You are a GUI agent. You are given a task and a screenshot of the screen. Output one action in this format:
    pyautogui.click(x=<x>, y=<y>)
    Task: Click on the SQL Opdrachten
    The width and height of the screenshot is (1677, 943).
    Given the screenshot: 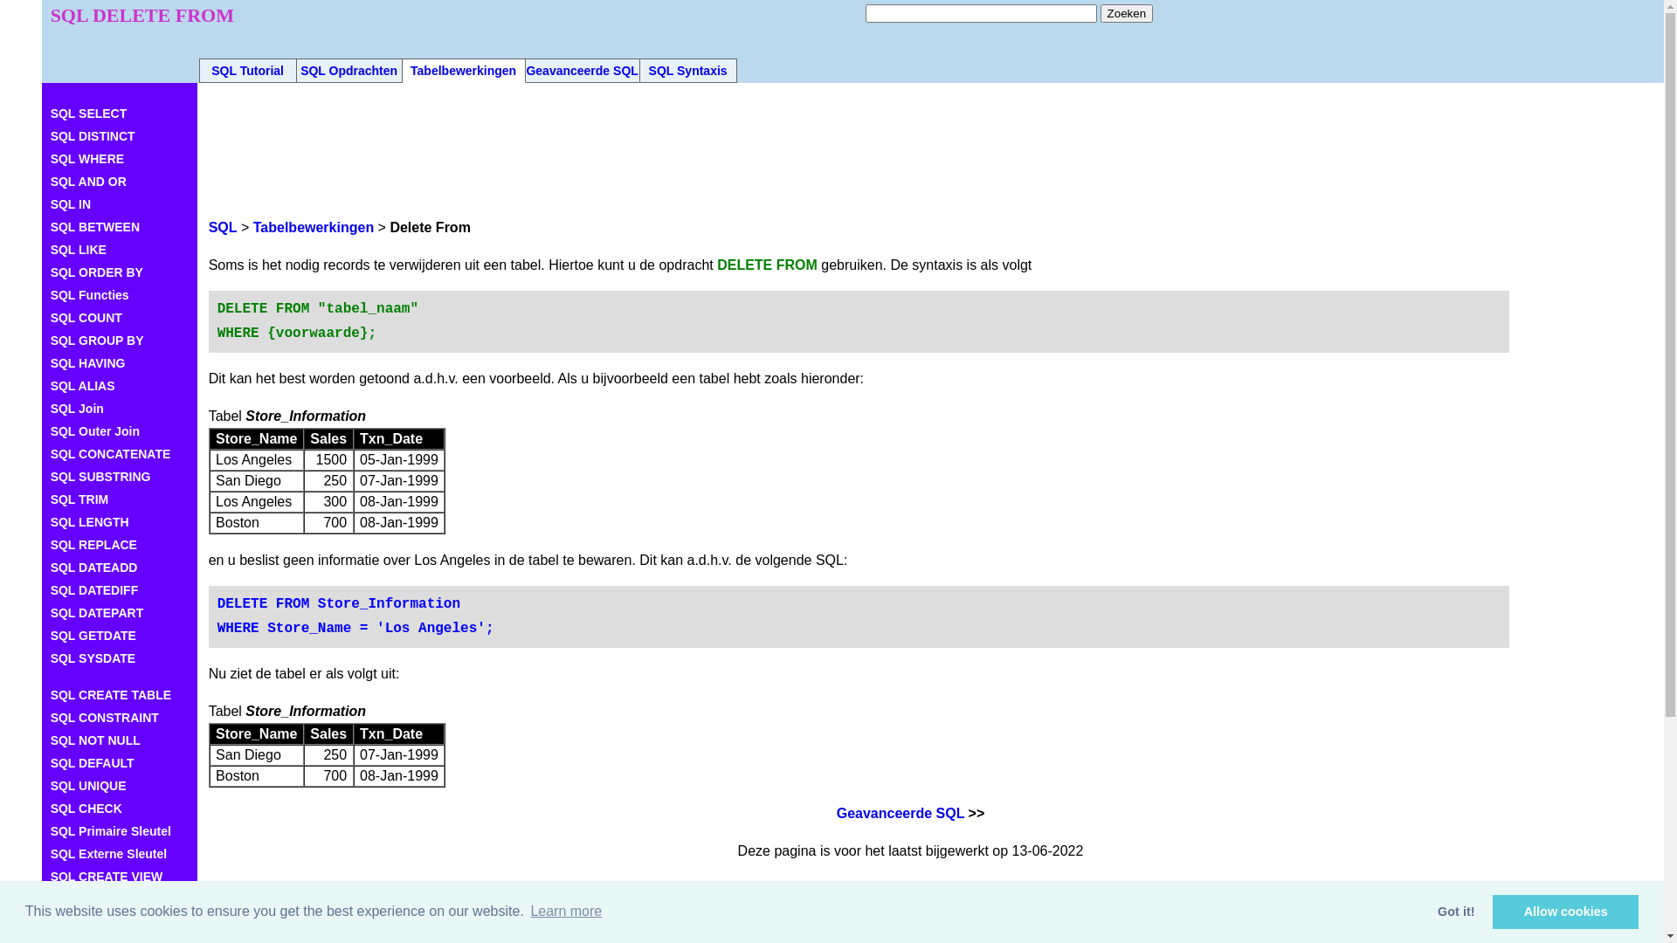 What is the action you would take?
    pyautogui.click(x=349, y=71)
    